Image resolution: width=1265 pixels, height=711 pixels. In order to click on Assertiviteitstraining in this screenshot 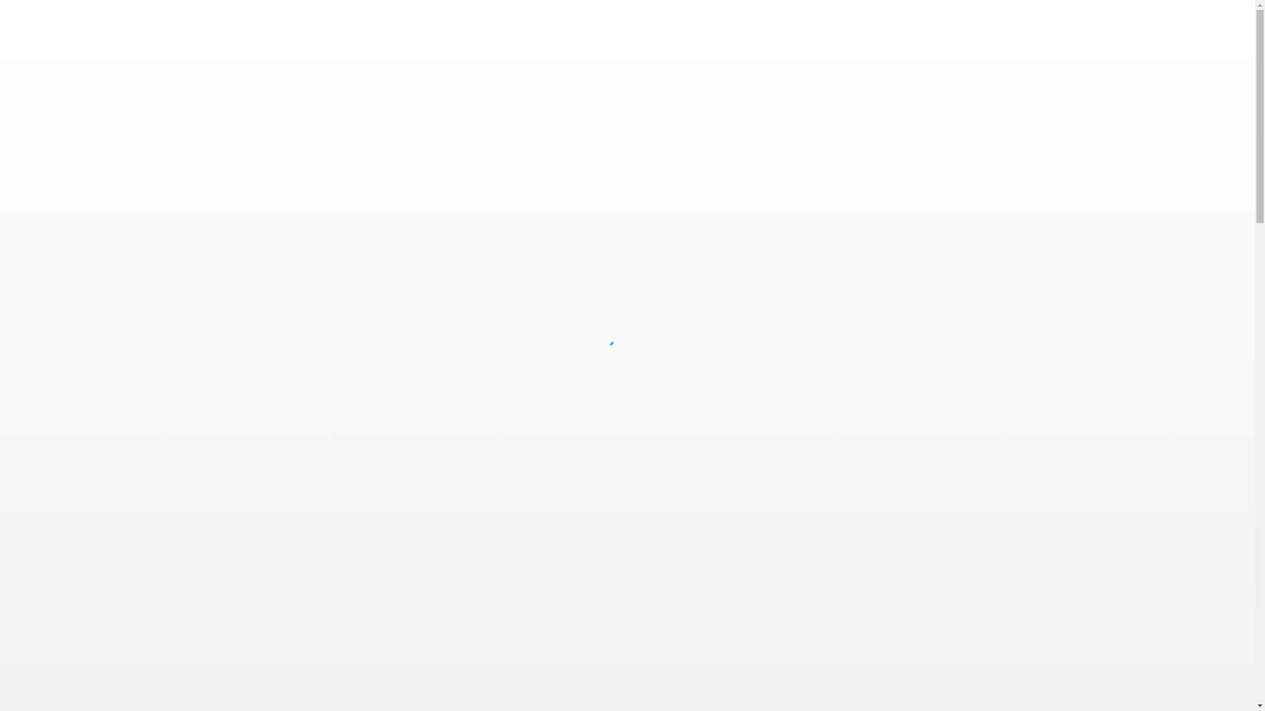, I will do `click(391, 375)`.